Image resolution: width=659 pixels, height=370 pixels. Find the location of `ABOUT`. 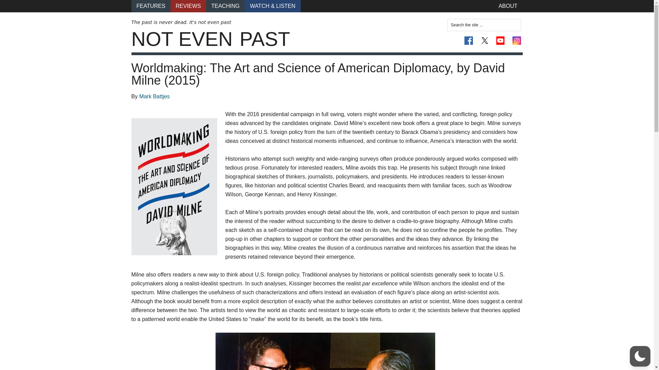

ABOUT is located at coordinates (508, 6).